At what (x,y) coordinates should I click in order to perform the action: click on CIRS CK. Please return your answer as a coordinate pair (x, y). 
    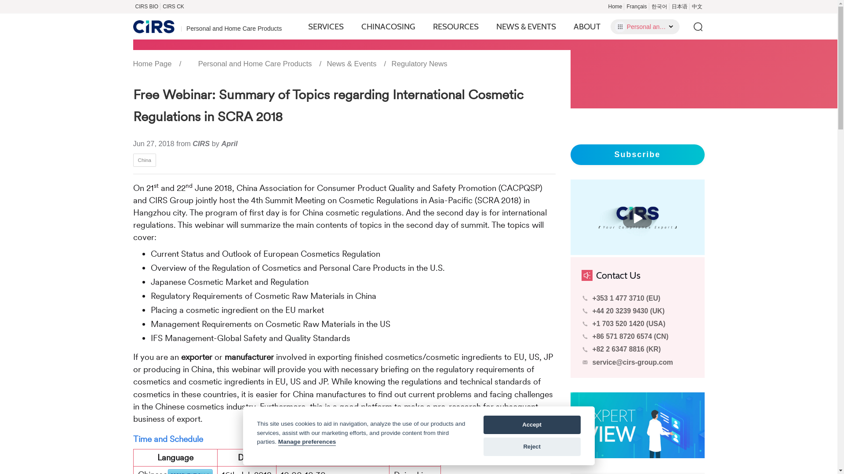
    Looking at the image, I should click on (173, 6).